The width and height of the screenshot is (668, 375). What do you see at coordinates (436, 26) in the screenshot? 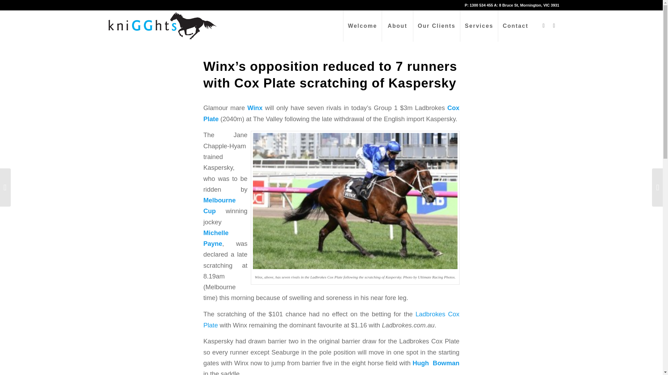
I see `Our Clients` at bounding box center [436, 26].